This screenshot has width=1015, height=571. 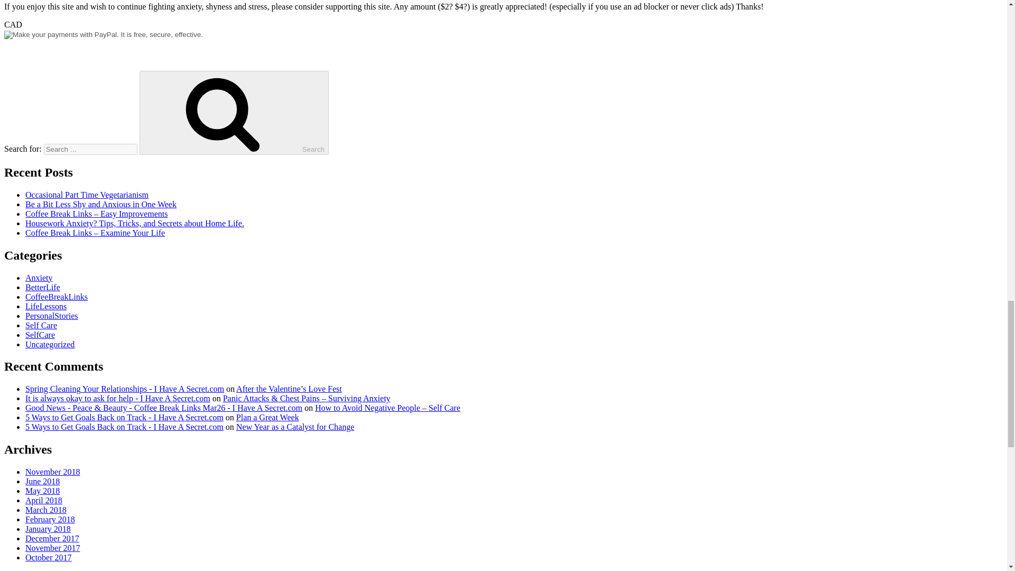 I want to click on CoffeeBreakLinks, so click(x=56, y=296).